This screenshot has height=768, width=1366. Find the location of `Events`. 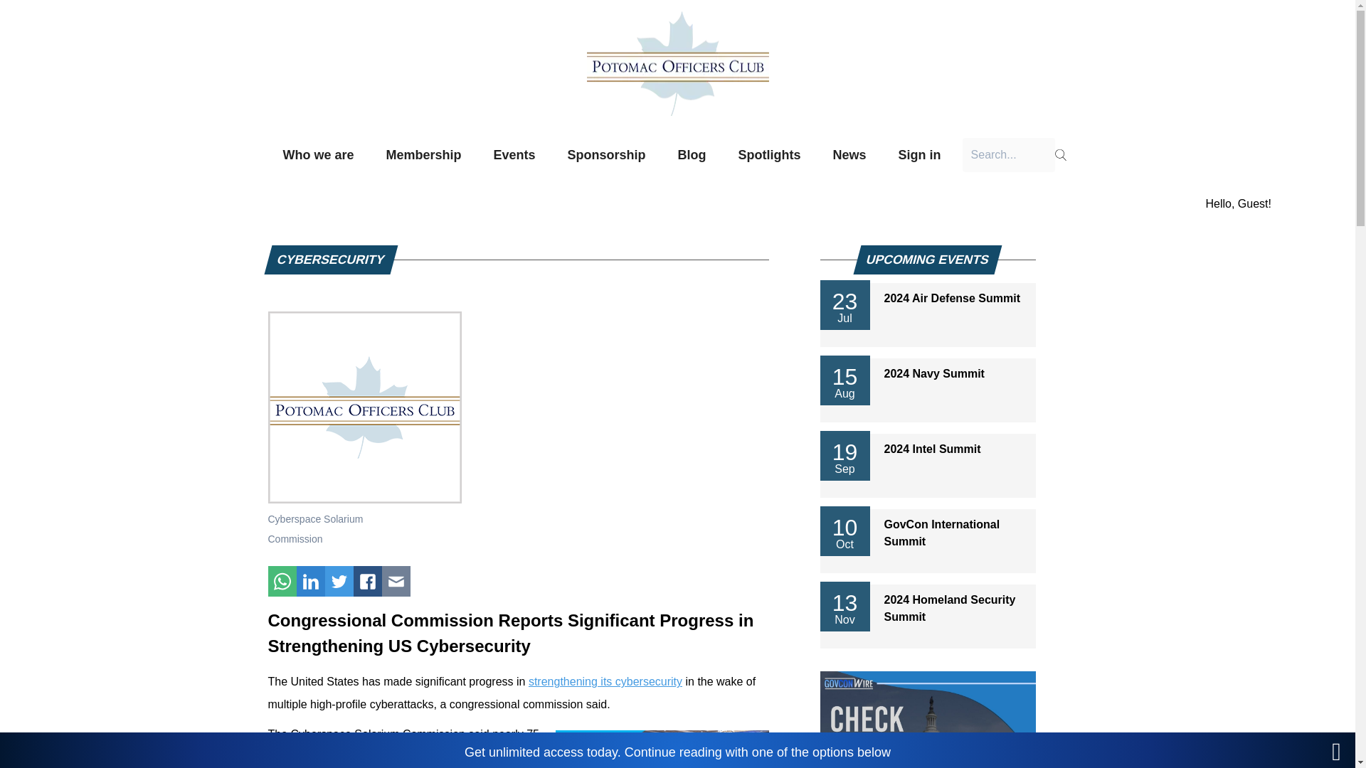

Events is located at coordinates (514, 154).